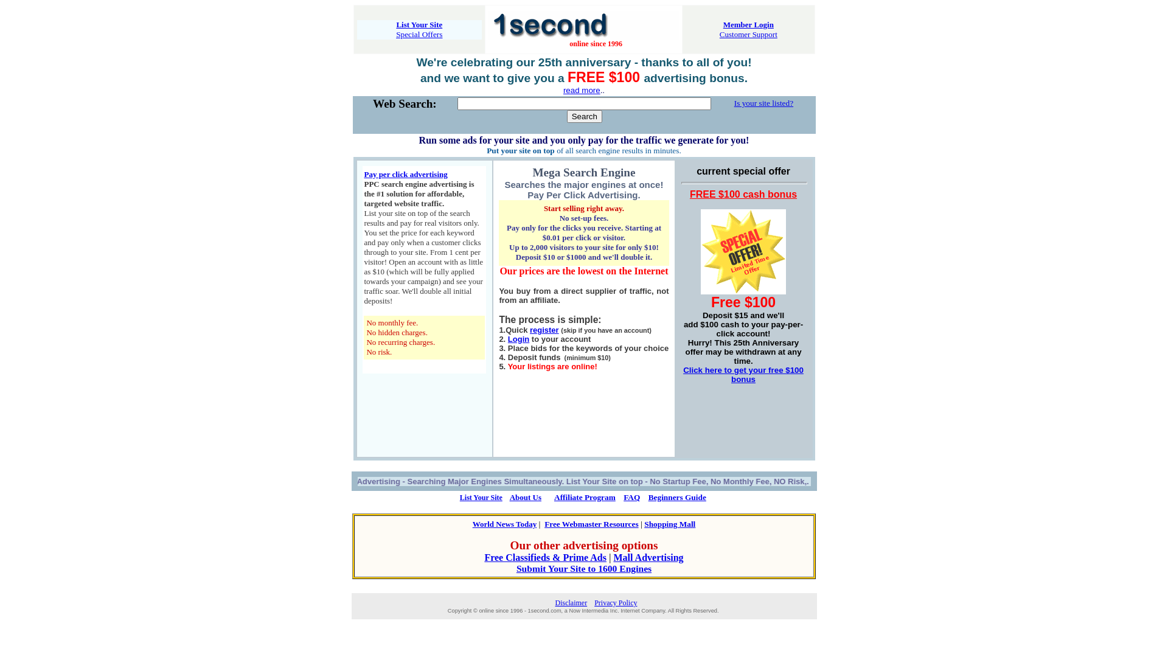 The image size is (1168, 657). I want to click on Is your site listed?, so click(764, 103).